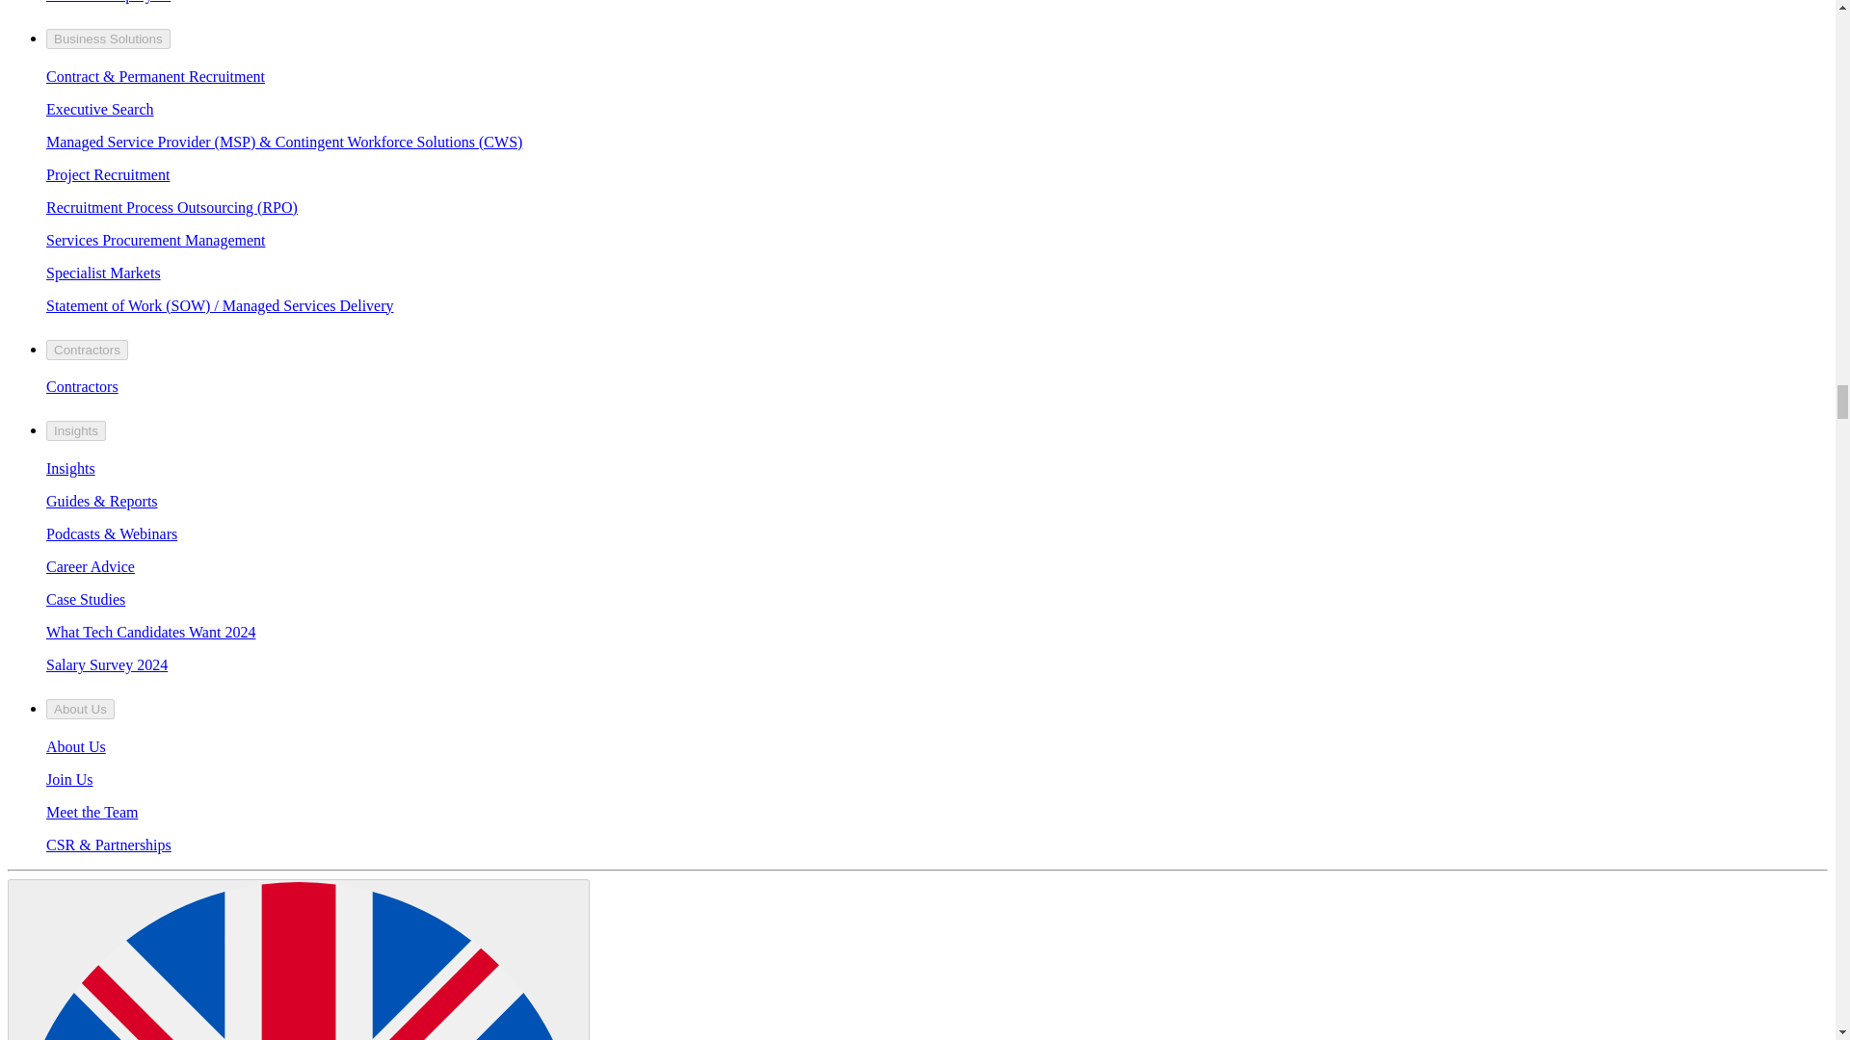 The height and width of the screenshot is (1040, 1850). Describe the element at coordinates (107, 664) in the screenshot. I see `Salary Survey 2024` at that location.